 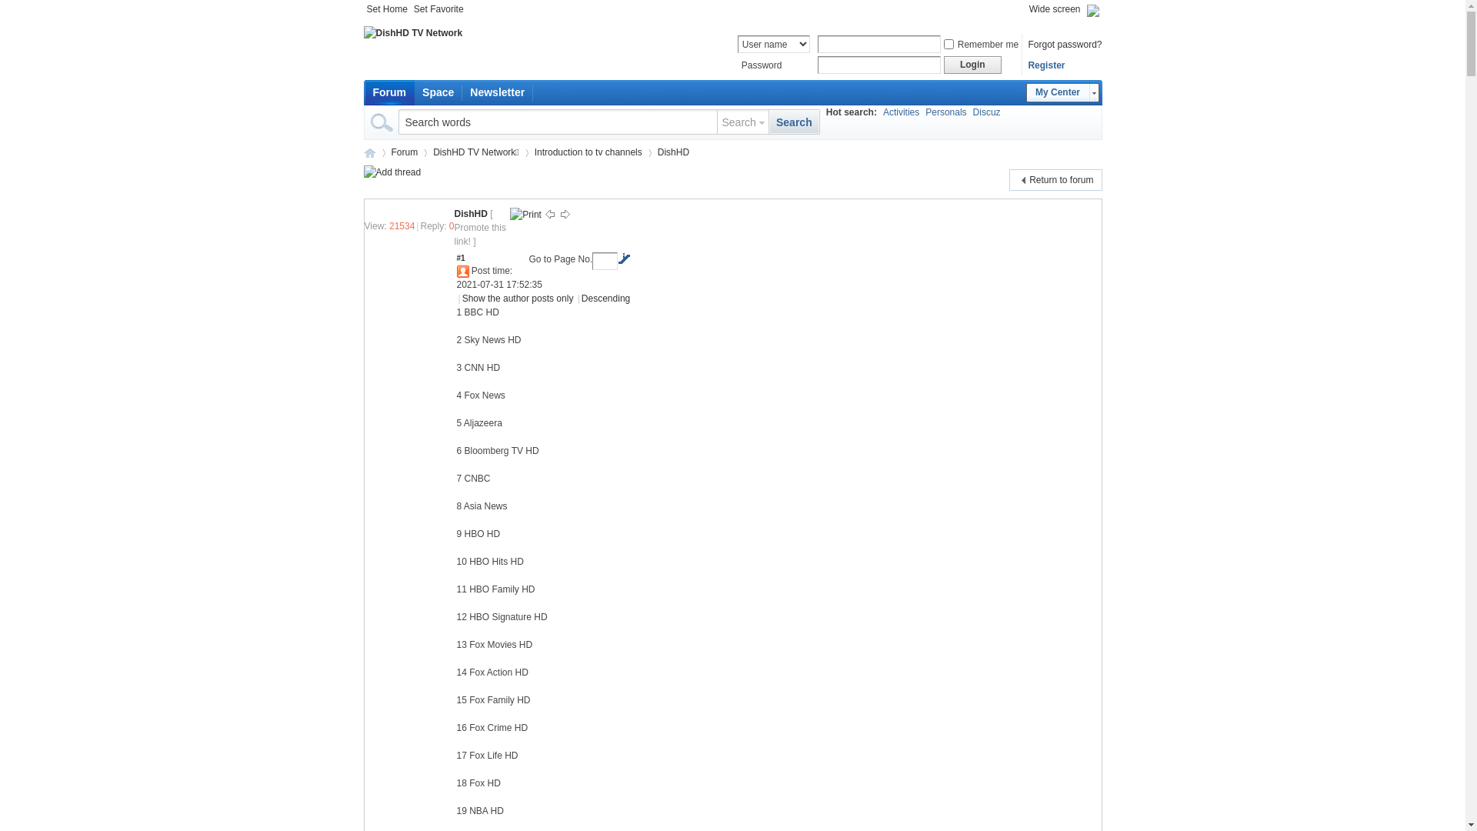 I want to click on Wide screen, so click(x=1055, y=9).